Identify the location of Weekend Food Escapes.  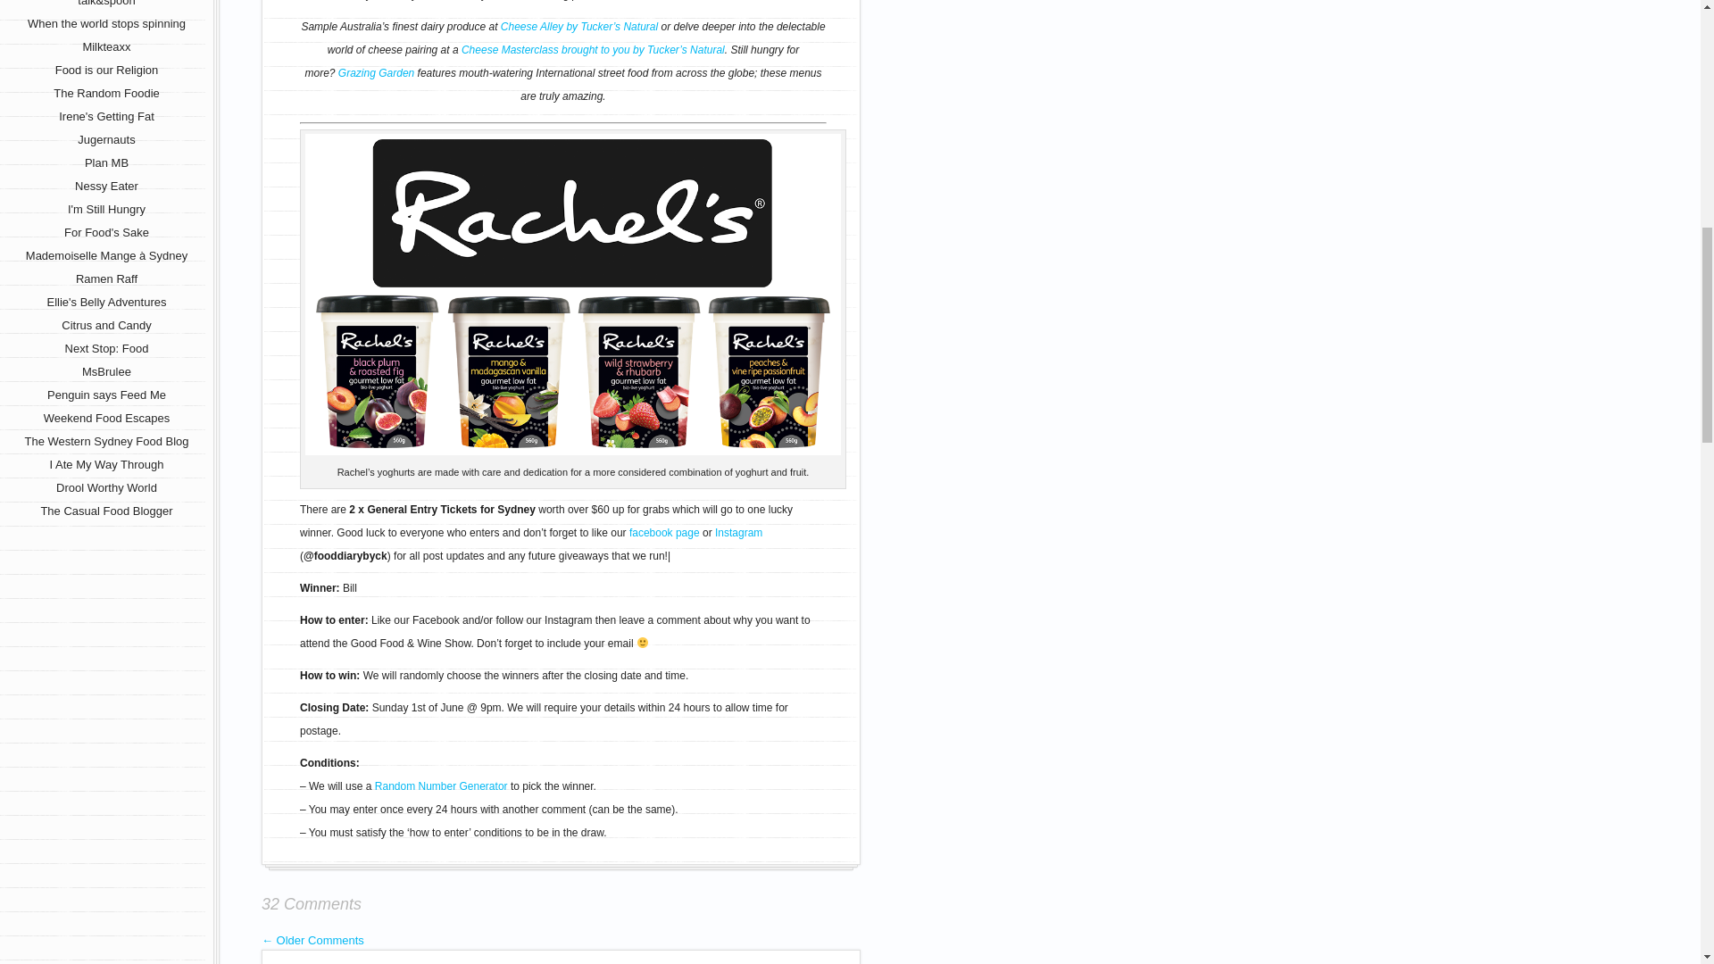
(107, 418).